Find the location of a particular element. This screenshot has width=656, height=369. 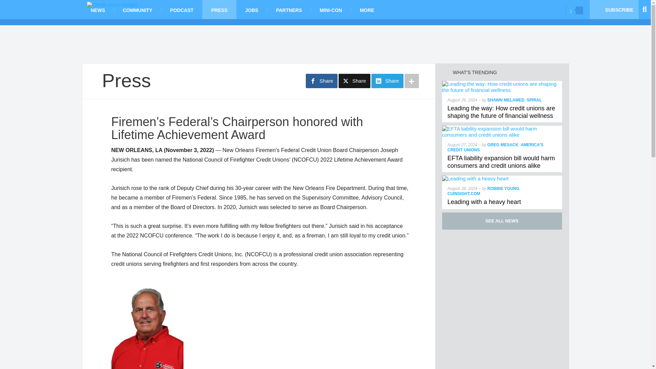

Press is located at coordinates (126, 80).